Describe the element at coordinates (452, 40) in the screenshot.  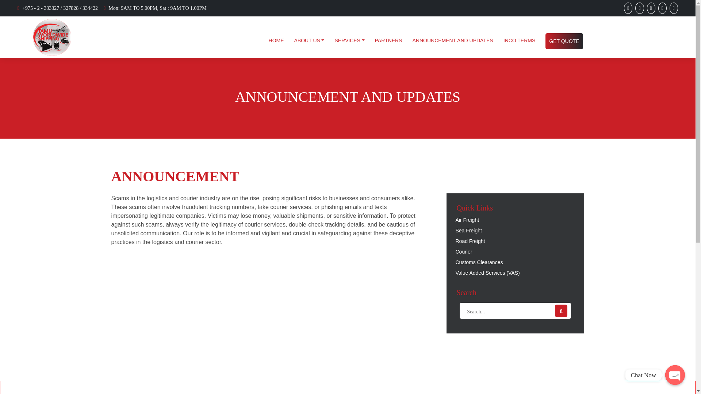
I see `ANNOUNCEMENT AND UPDATES` at that location.